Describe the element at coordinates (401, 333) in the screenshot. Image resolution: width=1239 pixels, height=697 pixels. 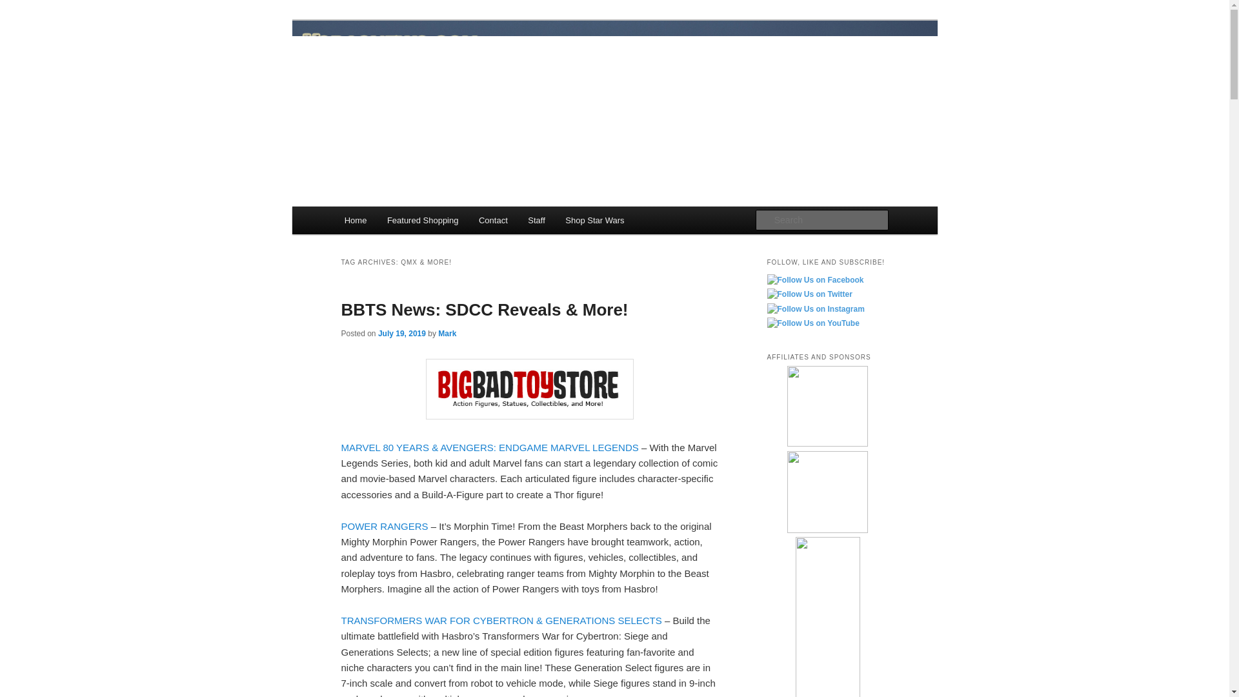
I see `1:50 AM` at that location.